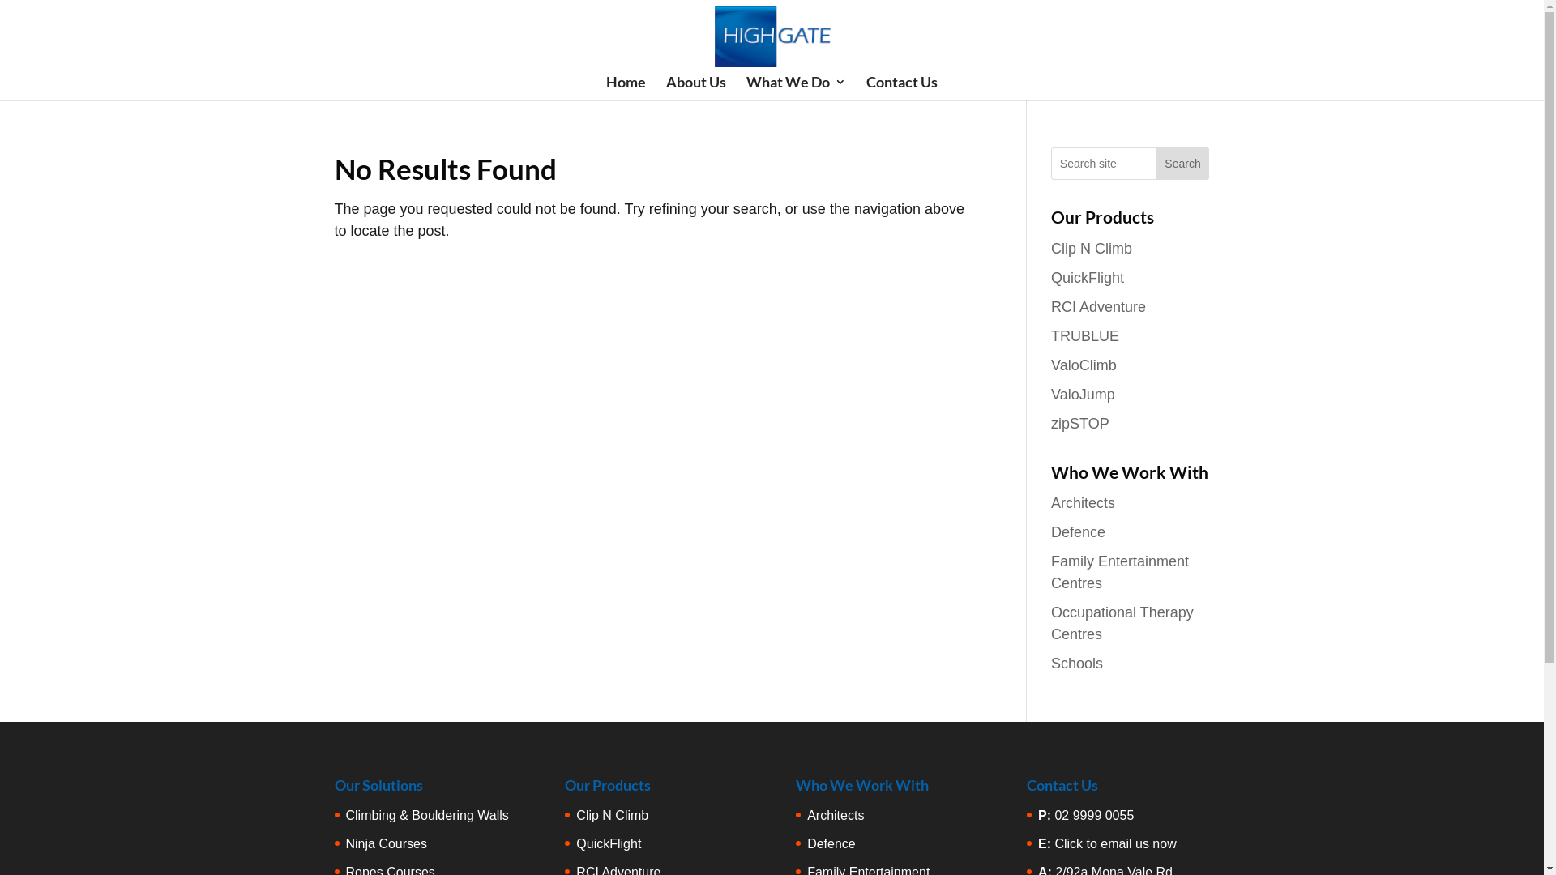 The image size is (1556, 875). Describe the element at coordinates (831, 844) in the screenshot. I see `Defence` at that location.